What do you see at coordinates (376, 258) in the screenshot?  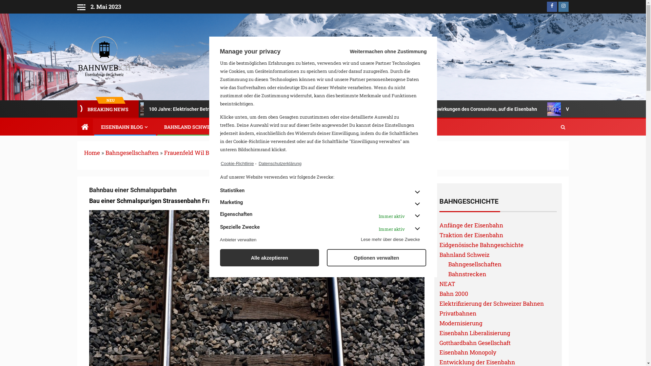 I see `Optionen verwalten` at bounding box center [376, 258].